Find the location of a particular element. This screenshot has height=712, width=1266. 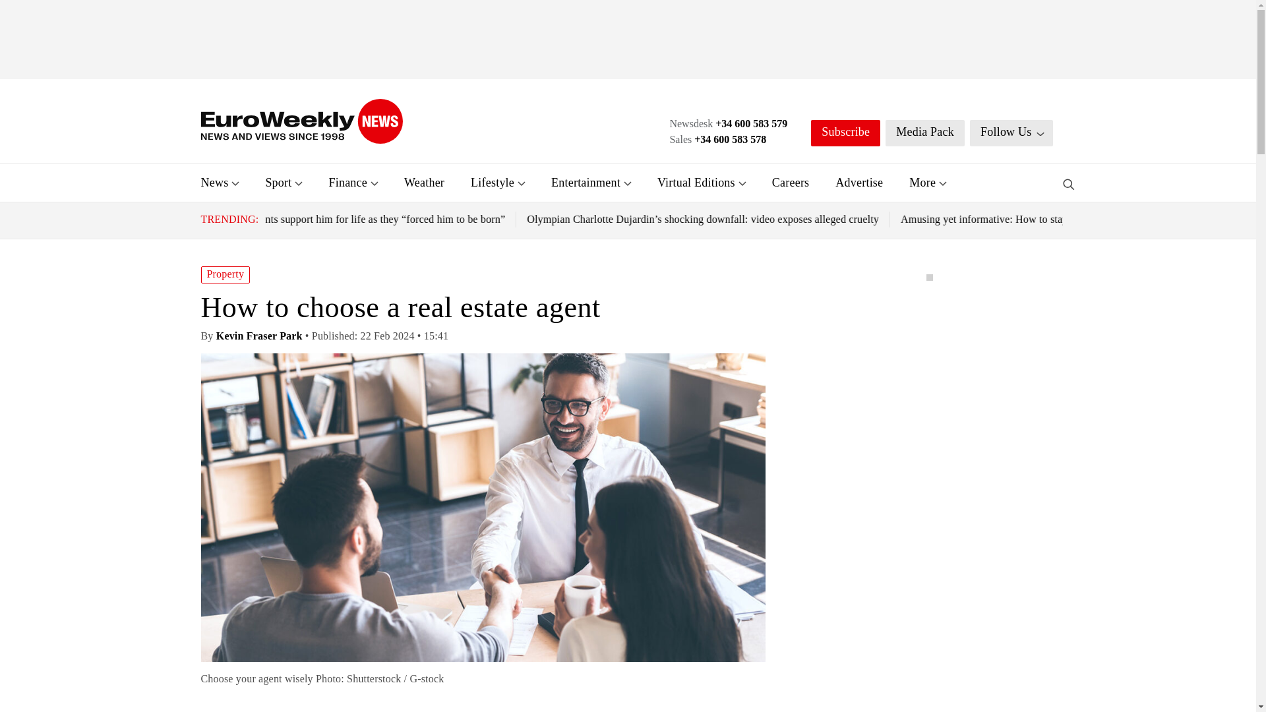

Follow Us is located at coordinates (1011, 133).